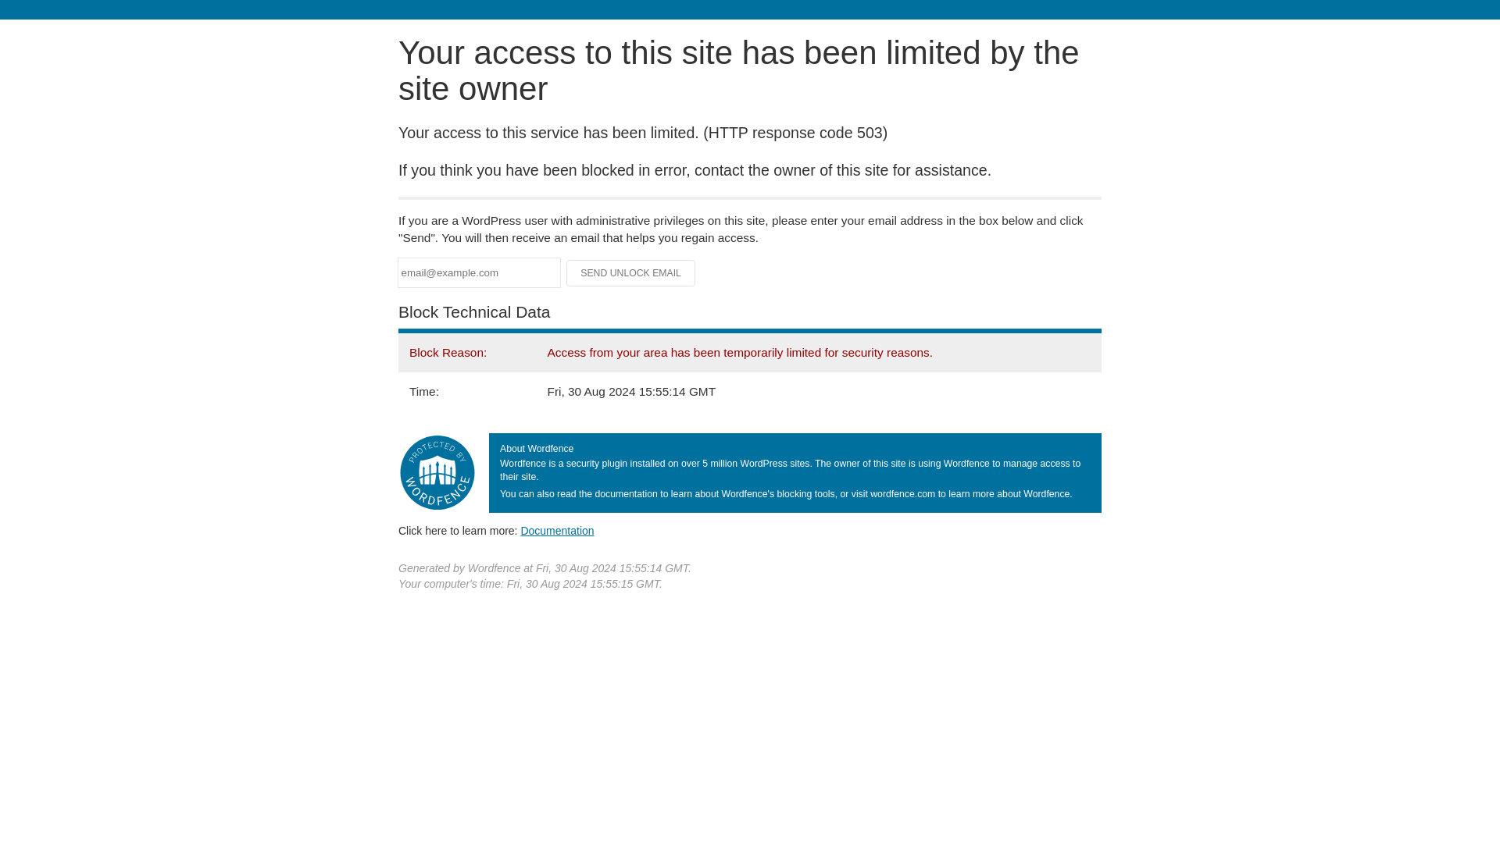  I want to click on Documentation, so click(557, 530).